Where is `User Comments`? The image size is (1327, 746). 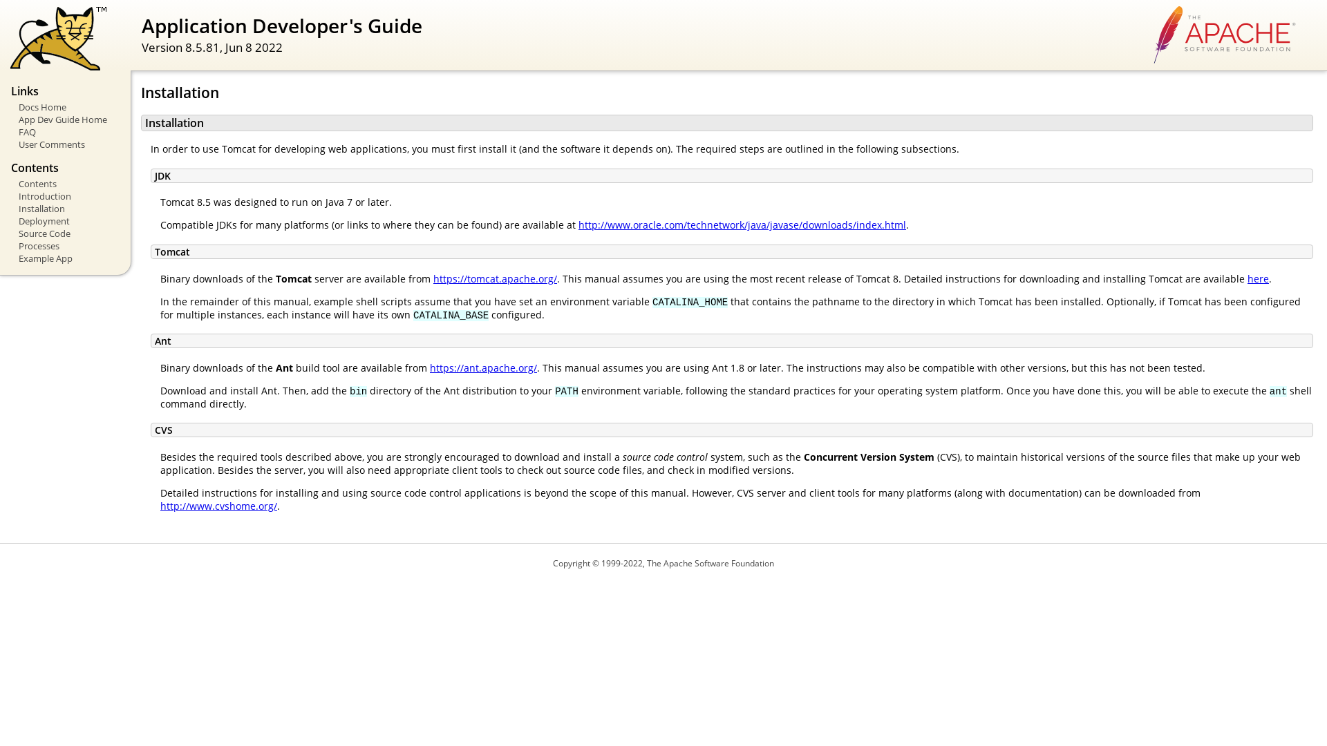 User Comments is located at coordinates (66, 144).